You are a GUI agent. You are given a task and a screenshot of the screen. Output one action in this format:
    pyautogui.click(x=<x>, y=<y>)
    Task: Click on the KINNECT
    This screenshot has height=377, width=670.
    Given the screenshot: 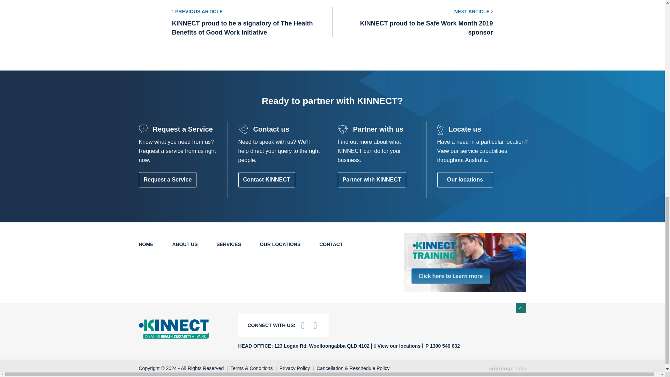 What is the action you would take?
    pyautogui.click(x=183, y=329)
    